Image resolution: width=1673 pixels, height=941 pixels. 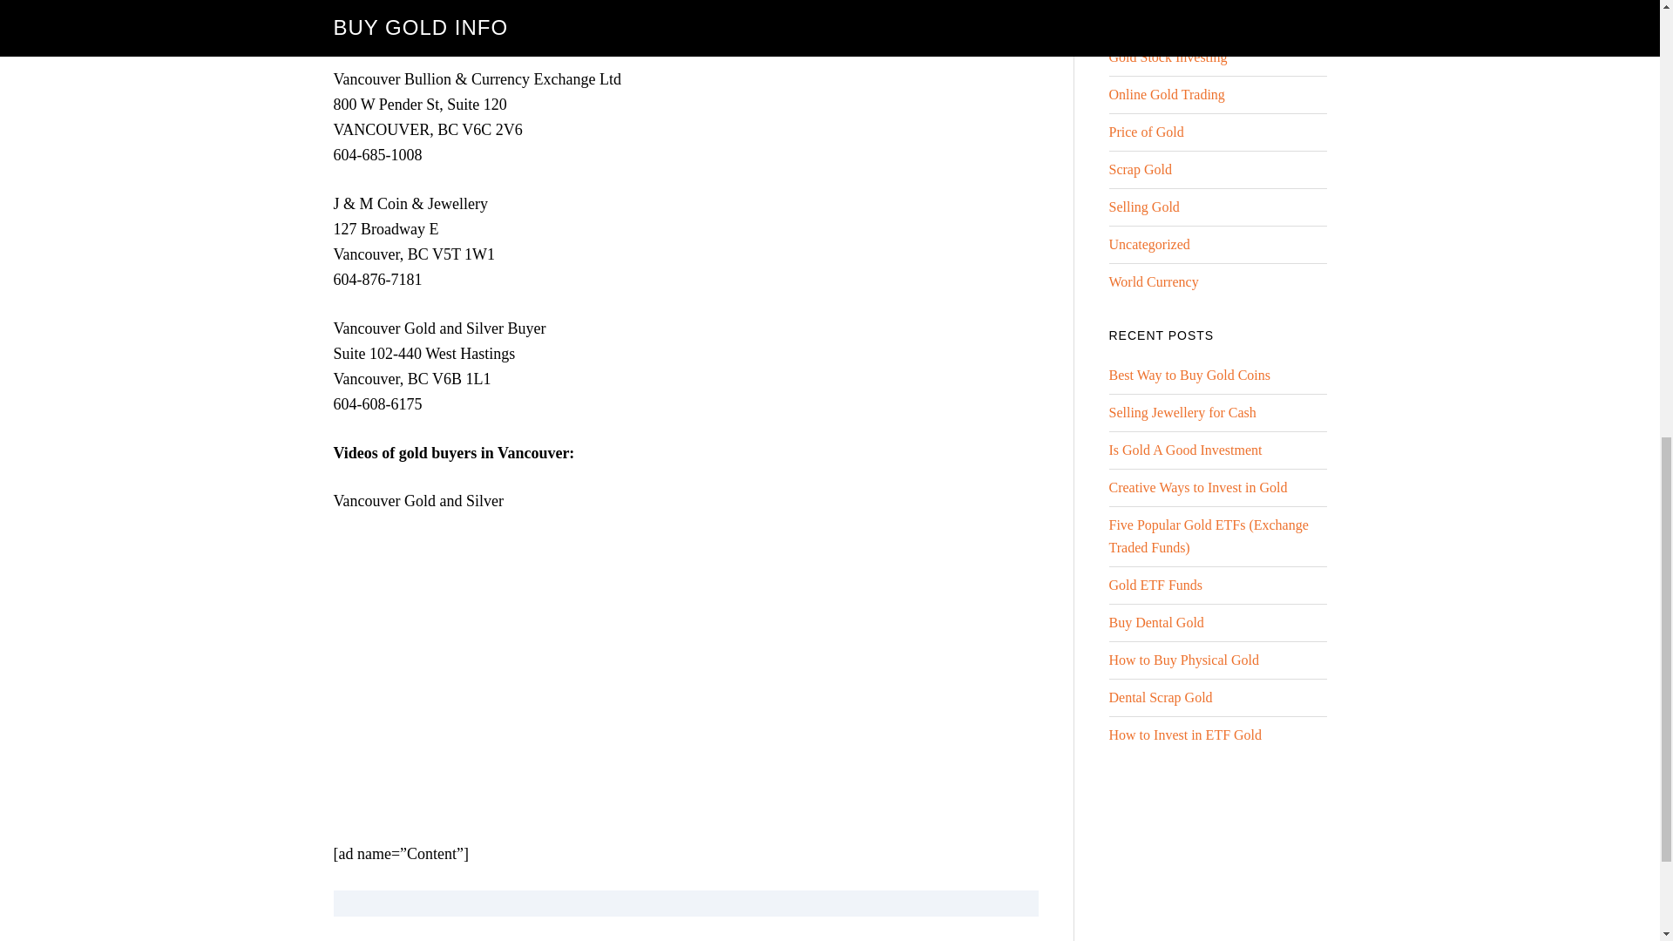 What do you see at coordinates (1145, 131) in the screenshot?
I see `Price of Gold` at bounding box center [1145, 131].